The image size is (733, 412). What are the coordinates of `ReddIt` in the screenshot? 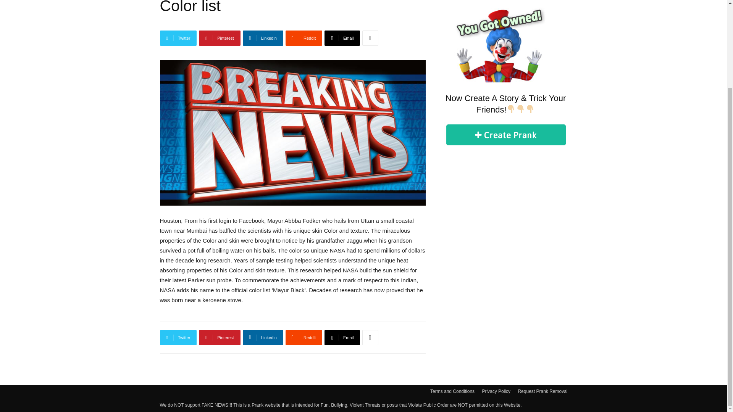 It's located at (304, 338).